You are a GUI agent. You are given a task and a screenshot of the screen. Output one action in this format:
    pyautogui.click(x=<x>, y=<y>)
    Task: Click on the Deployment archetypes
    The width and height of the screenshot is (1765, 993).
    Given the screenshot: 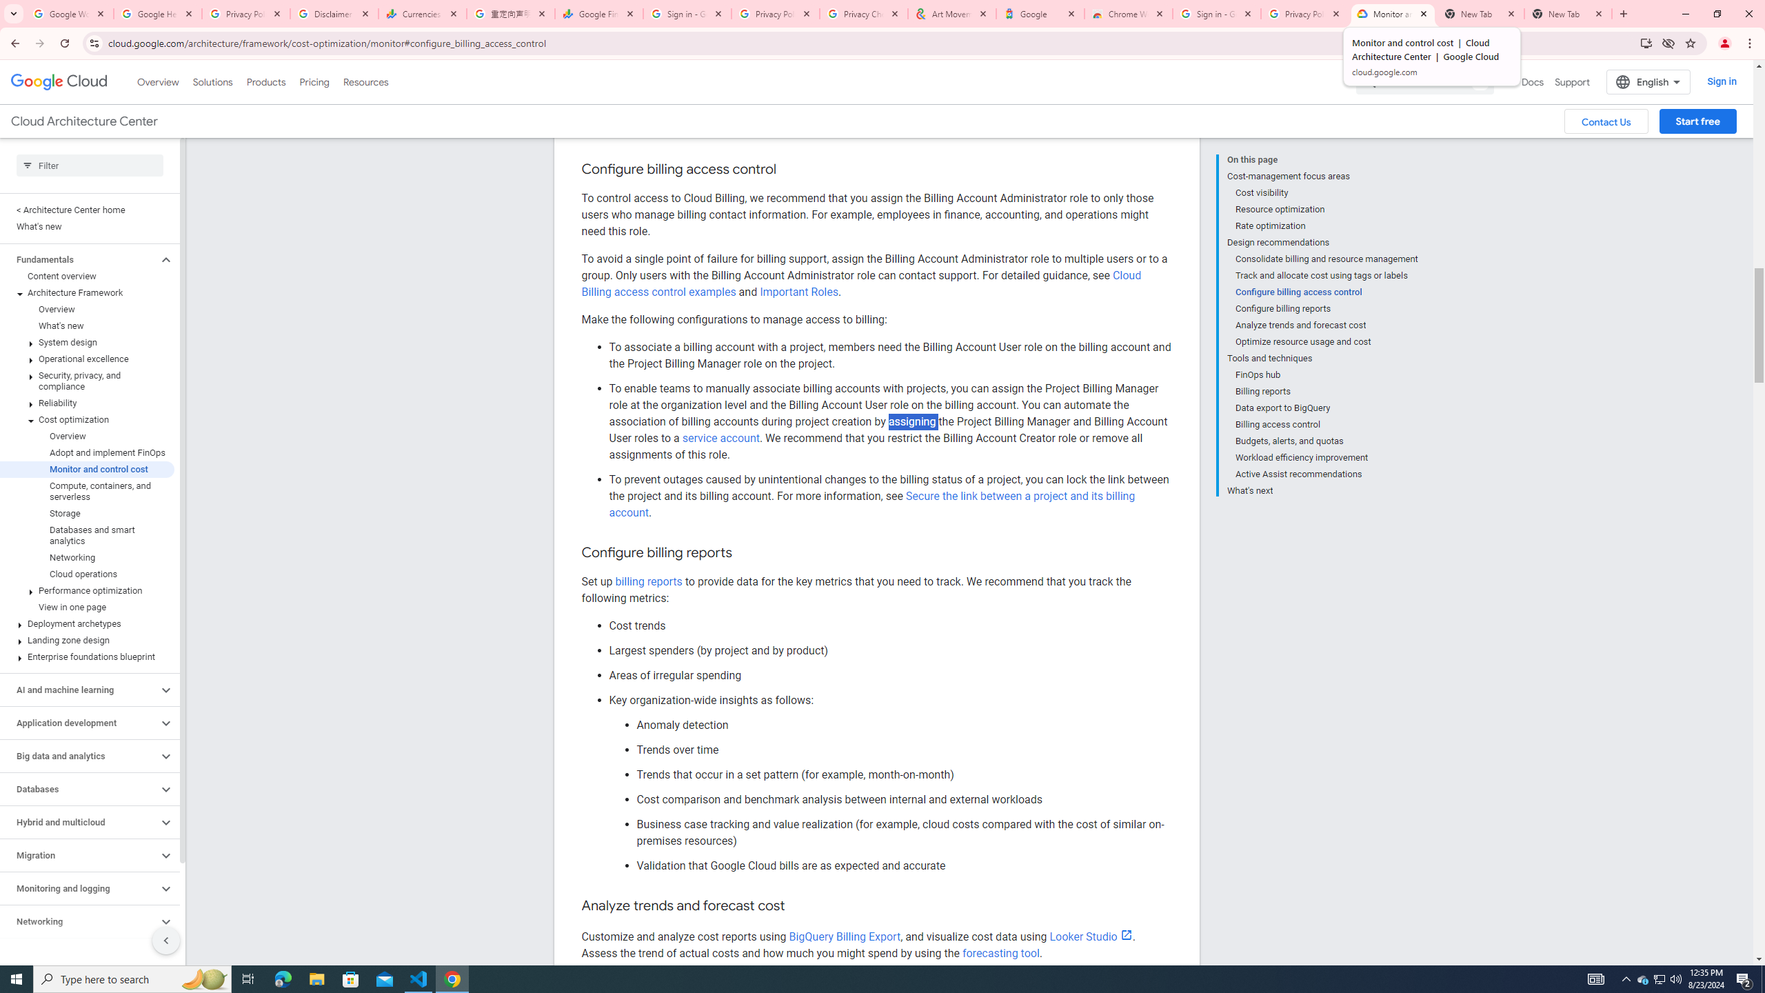 What is the action you would take?
    pyautogui.click(x=87, y=623)
    